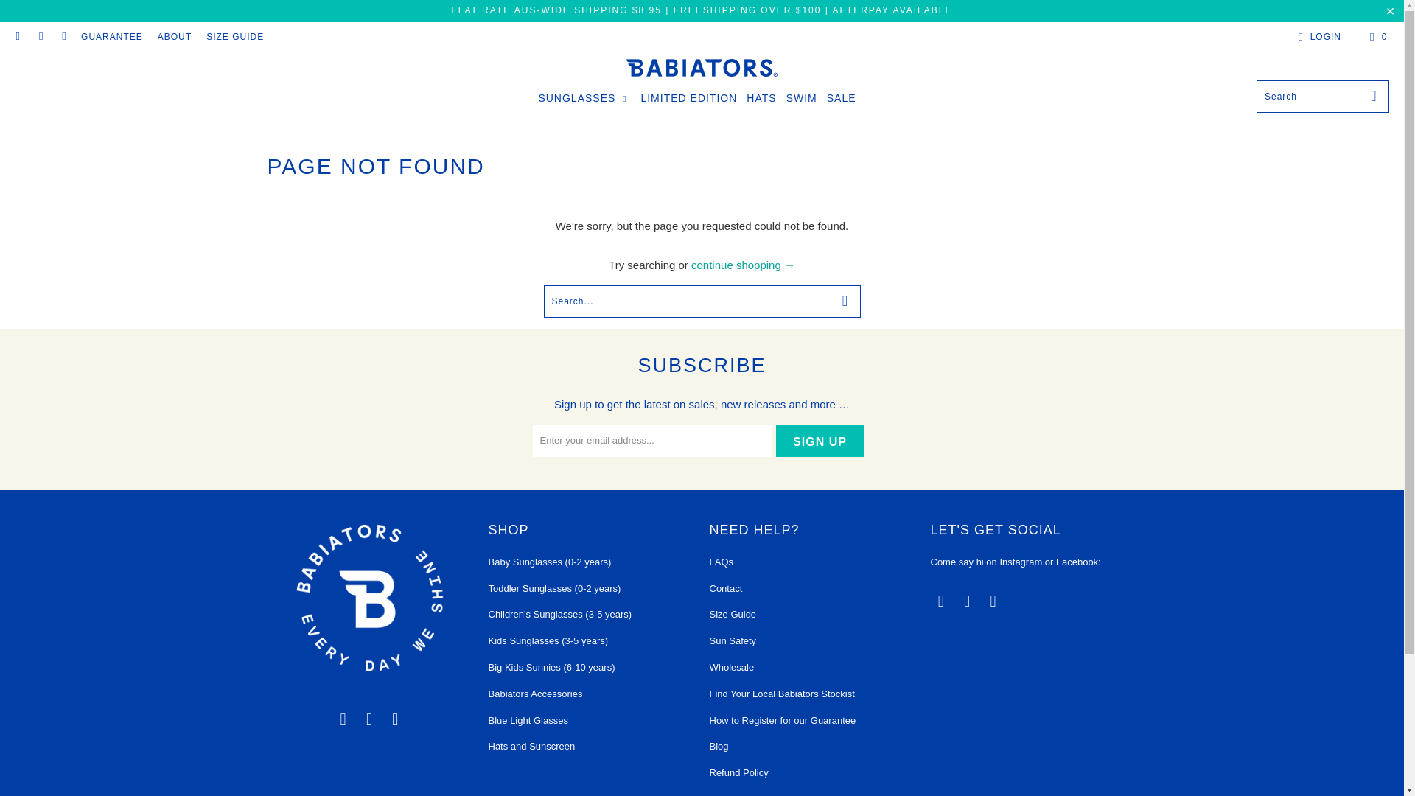 The width and height of the screenshot is (1415, 796). I want to click on Babiators Aus on Facebook, so click(370, 719).